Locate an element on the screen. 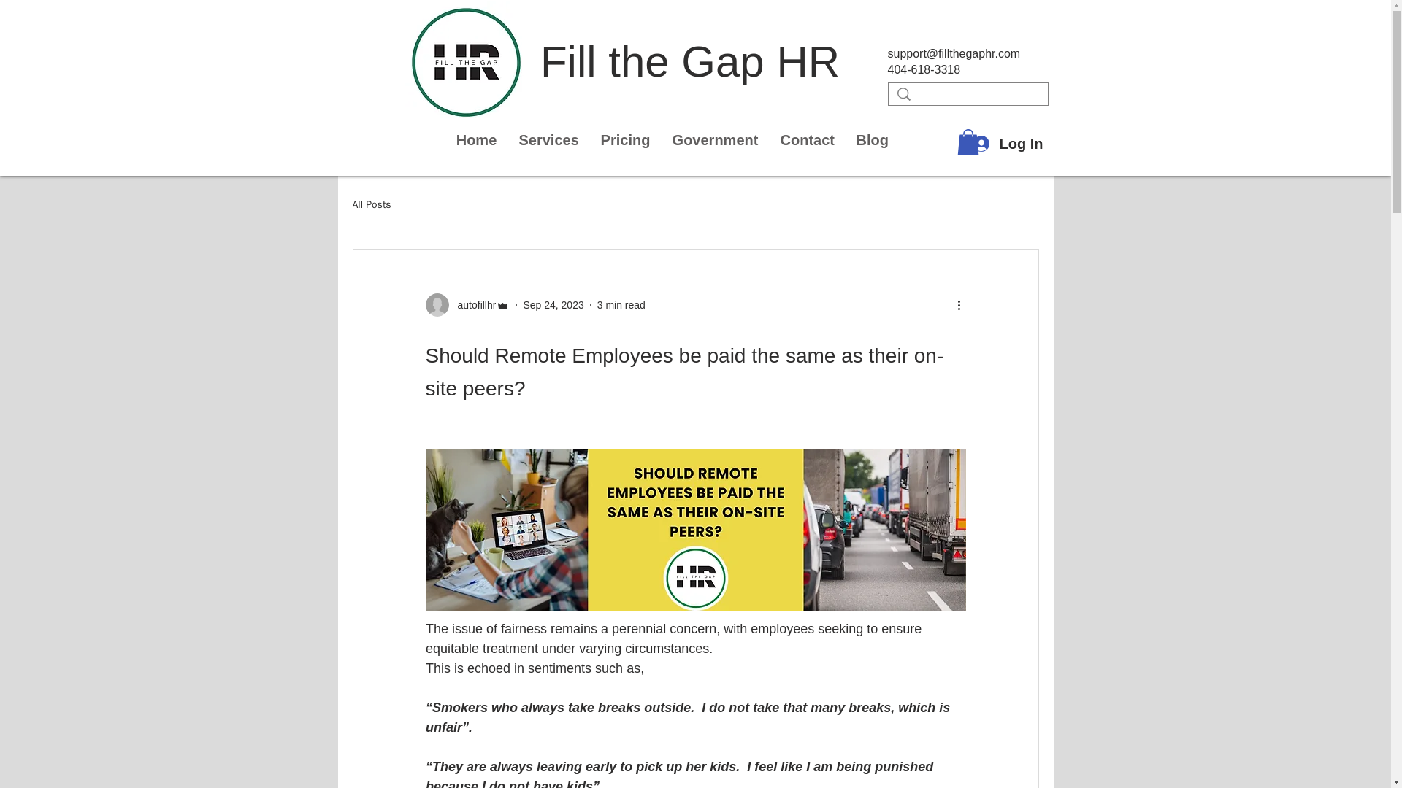 The image size is (1402, 788). Government is located at coordinates (716, 140).